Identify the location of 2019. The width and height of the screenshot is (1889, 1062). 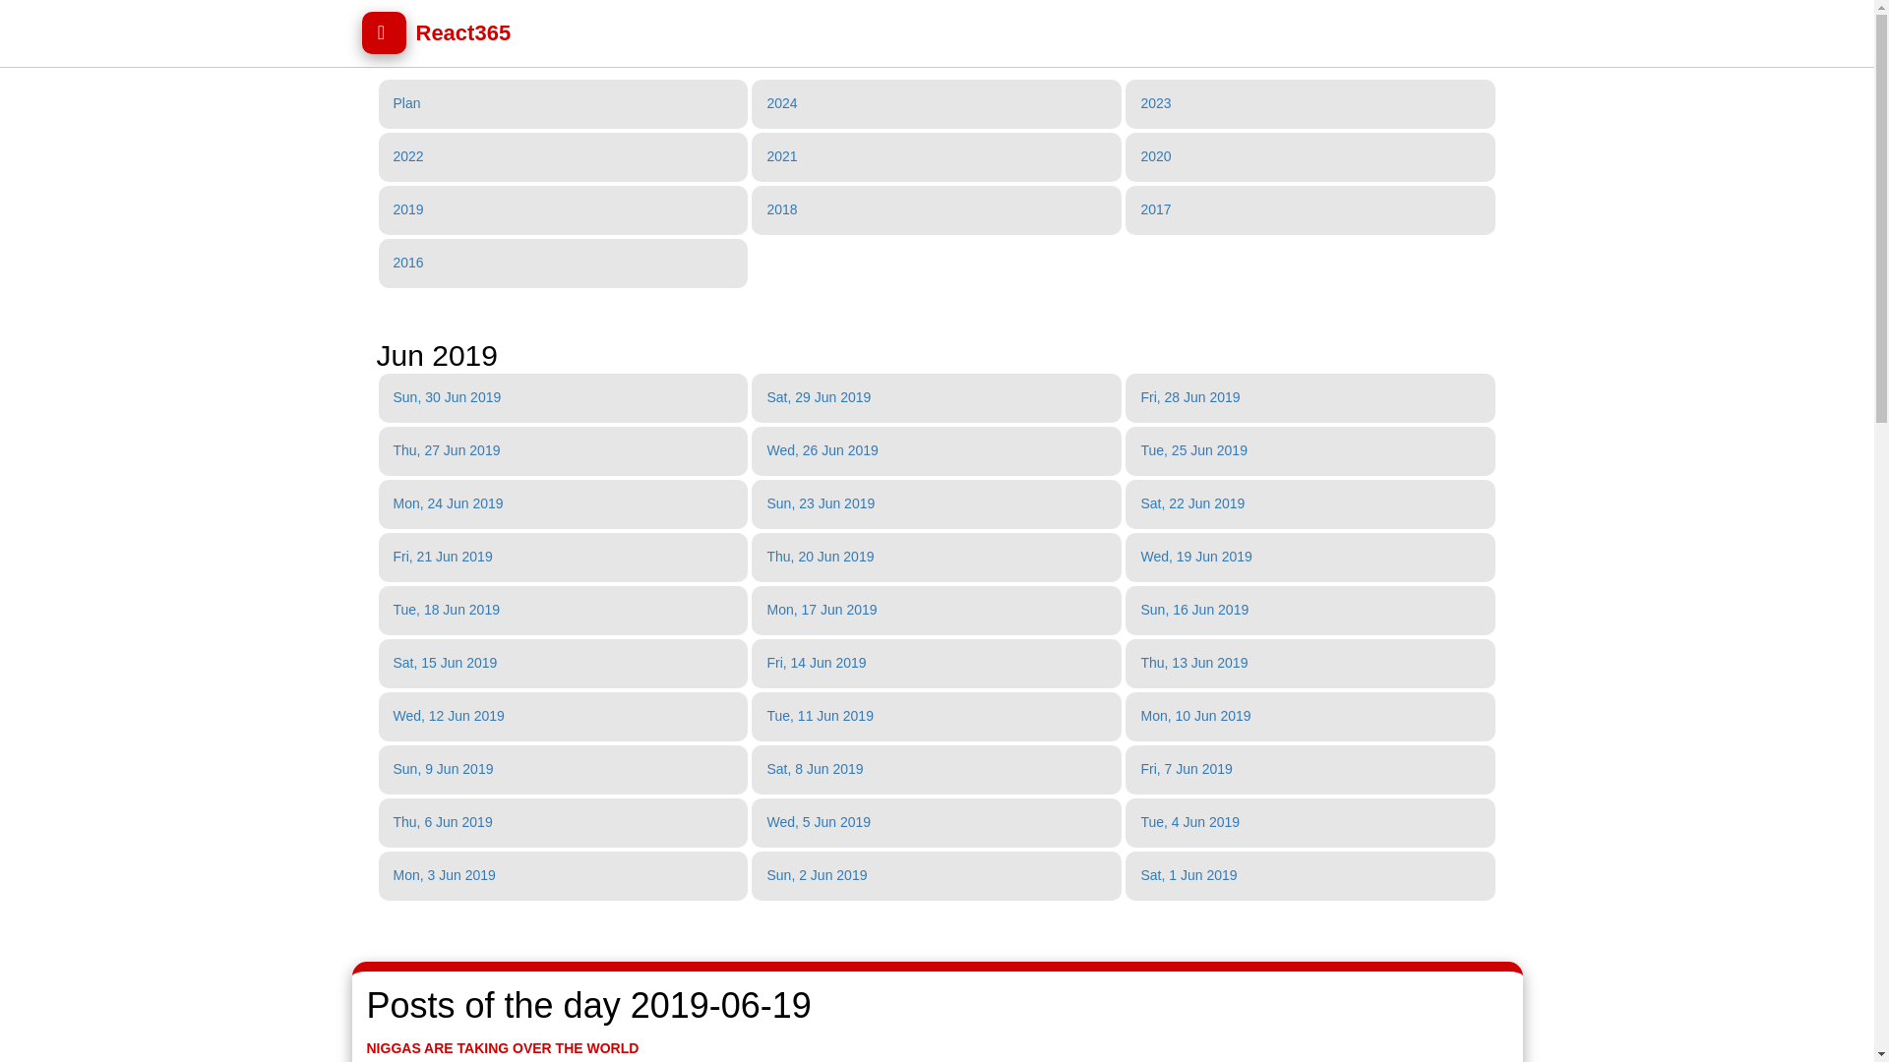
(407, 209).